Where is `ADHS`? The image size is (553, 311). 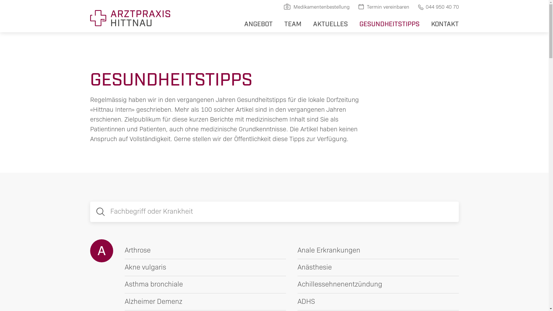 ADHS is located at coordinates (378, 302).